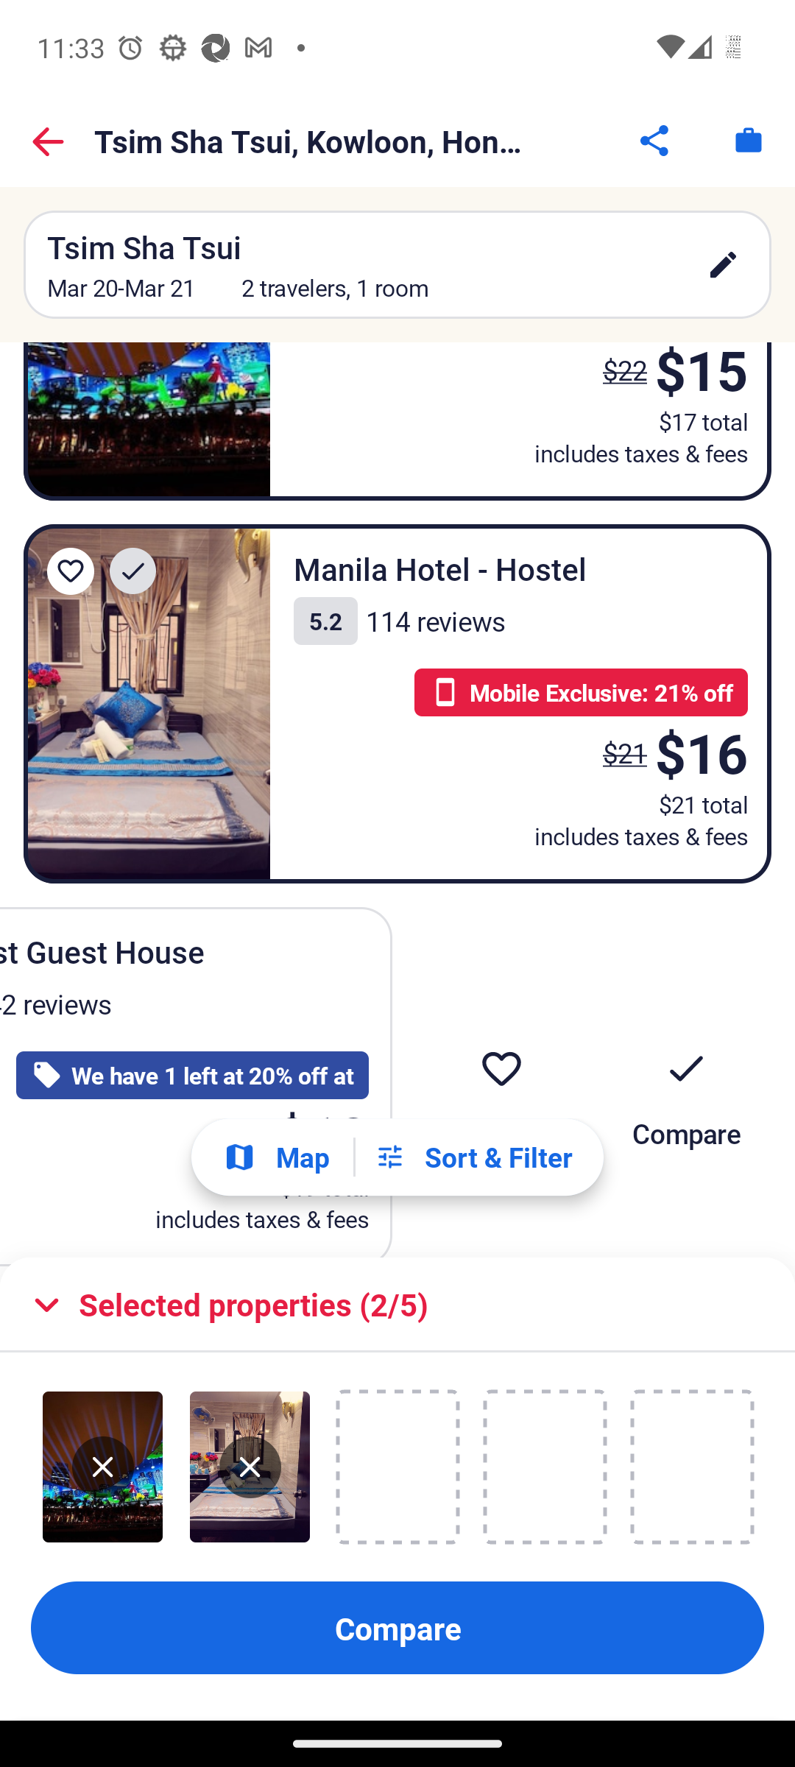 Image resolution: width=795 pixels, height=1767 pixels. Describe the element at coordinates (618, 380) in the screenshot. I see `$22 The price was $22` at that location.